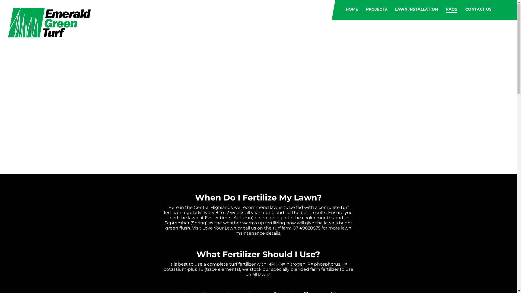 This screenshot has width=521, height=293. Describe the element at coordinates (417, 6) in the screenshot. I see `LAWN INSTALLATION` at that location.